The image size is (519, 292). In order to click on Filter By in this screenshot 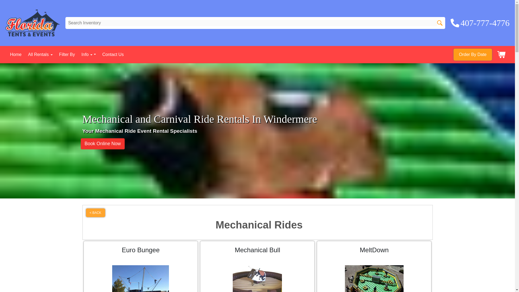, I will do `click(67, 54)`.